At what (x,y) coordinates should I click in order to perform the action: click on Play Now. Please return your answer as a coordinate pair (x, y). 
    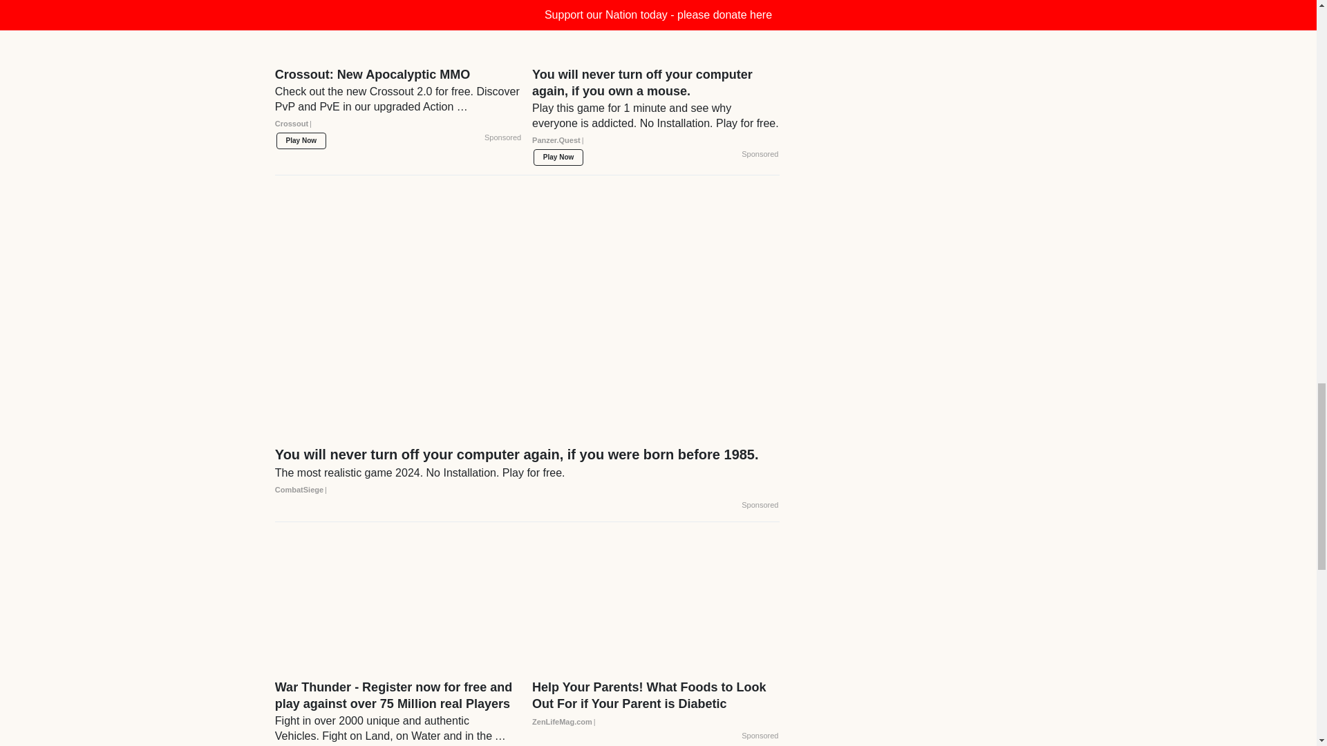
    Looking at the image, I should click on (301, 141).